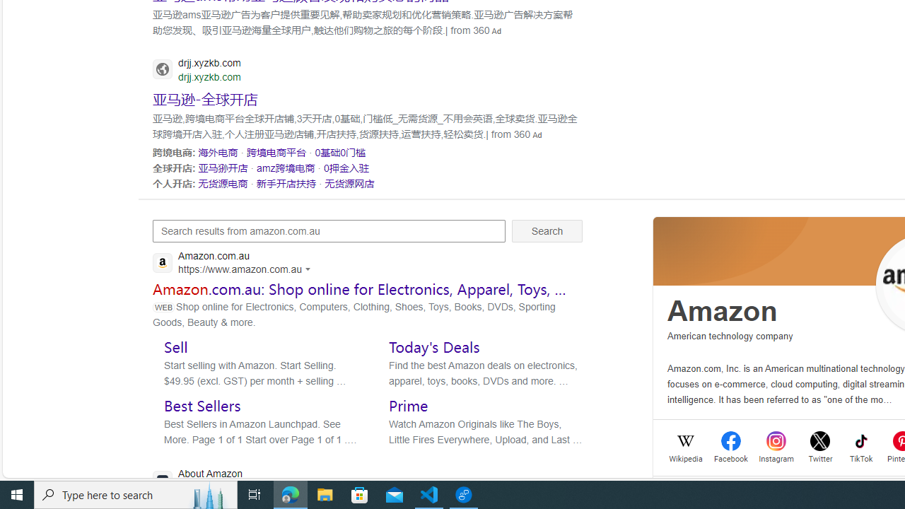 Image resolution: width=905 pixels, height=509 pixels. What do you see at coordinates (346, 168) in the screenshot?
I see `SERP,5571` at bounding box center [346, 168].